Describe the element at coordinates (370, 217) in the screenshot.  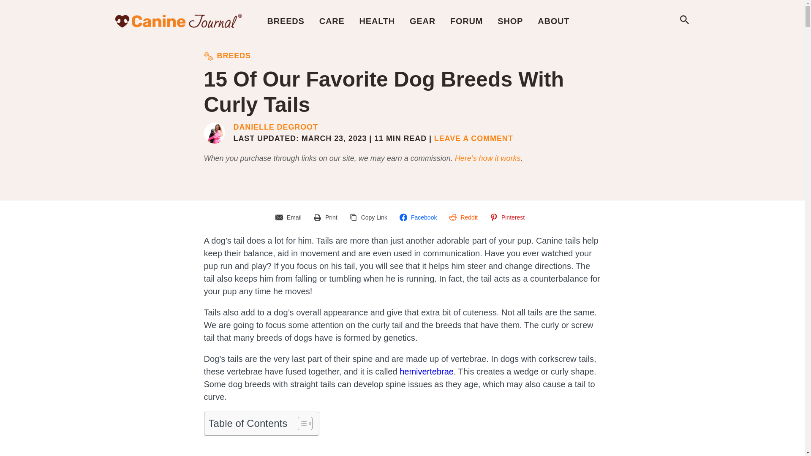
I see `Share on Copy Link` at that location.